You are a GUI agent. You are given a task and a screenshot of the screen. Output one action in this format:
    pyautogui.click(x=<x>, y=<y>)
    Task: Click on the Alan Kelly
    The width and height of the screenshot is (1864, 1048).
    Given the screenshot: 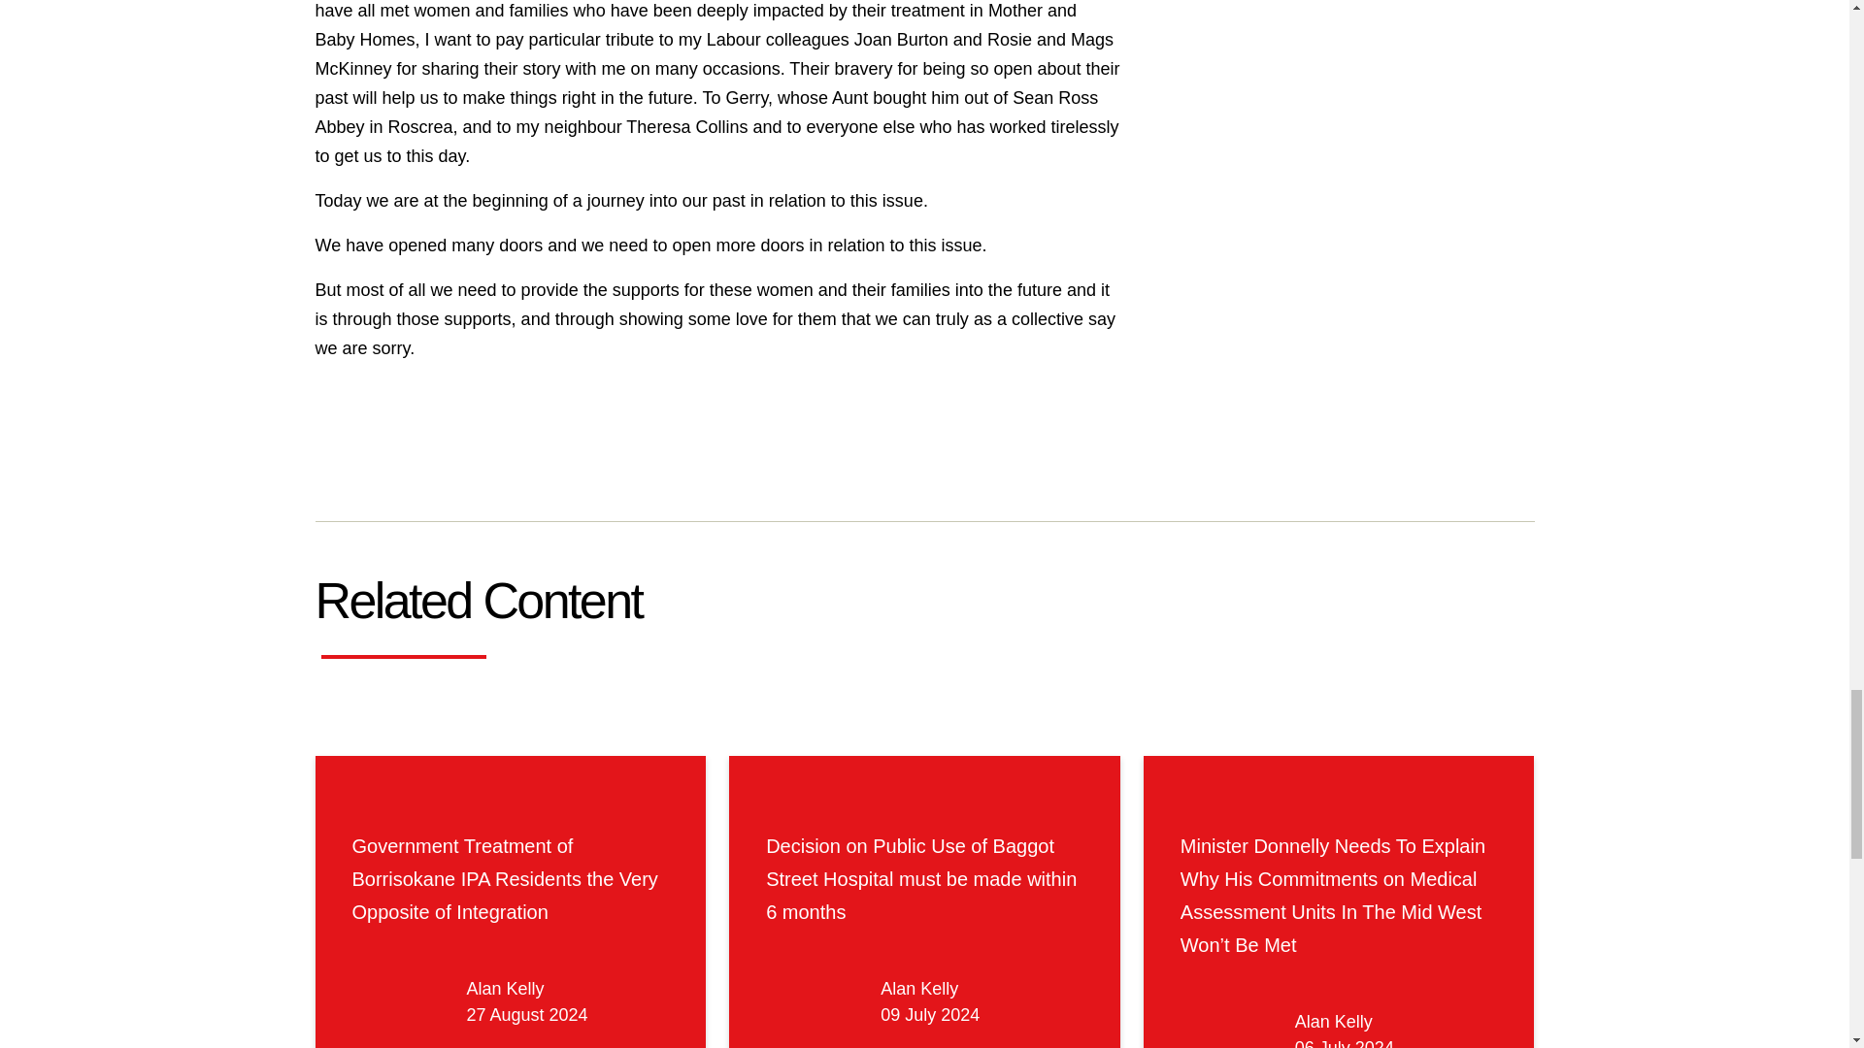 What is the action you would take?
    pyautogui.click(x=505, y=988)
    